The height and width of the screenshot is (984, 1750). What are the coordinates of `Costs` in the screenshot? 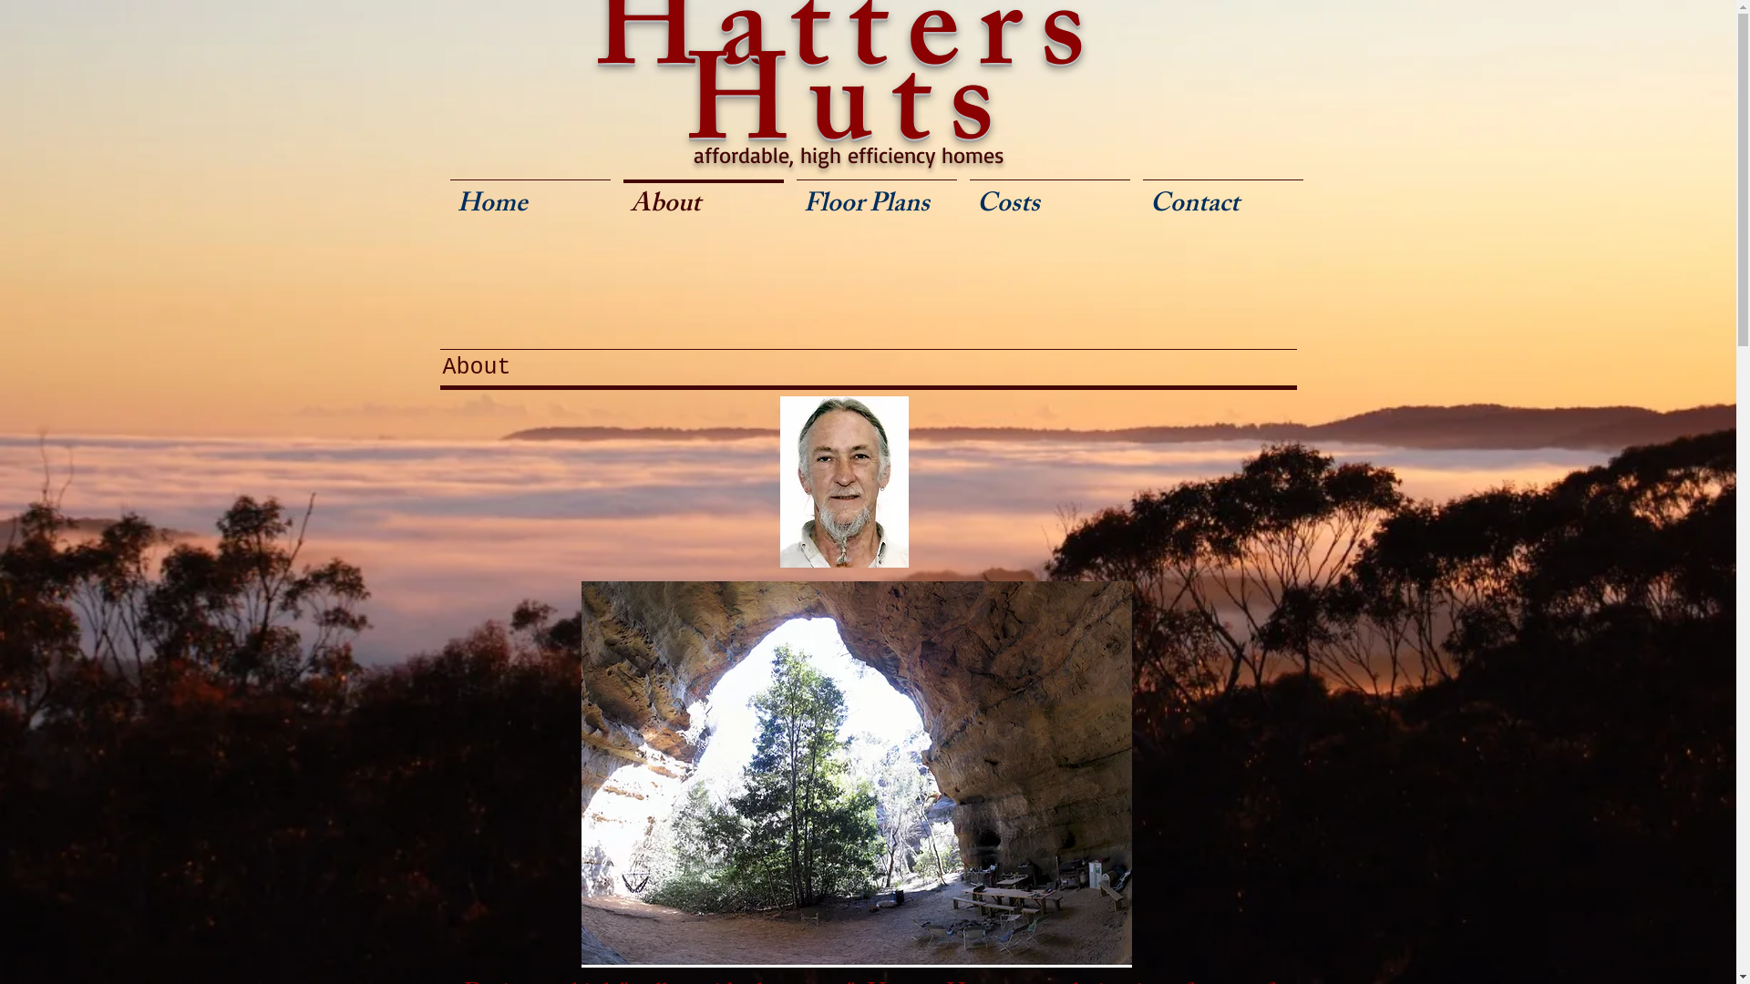 It's located at (1049, 199).